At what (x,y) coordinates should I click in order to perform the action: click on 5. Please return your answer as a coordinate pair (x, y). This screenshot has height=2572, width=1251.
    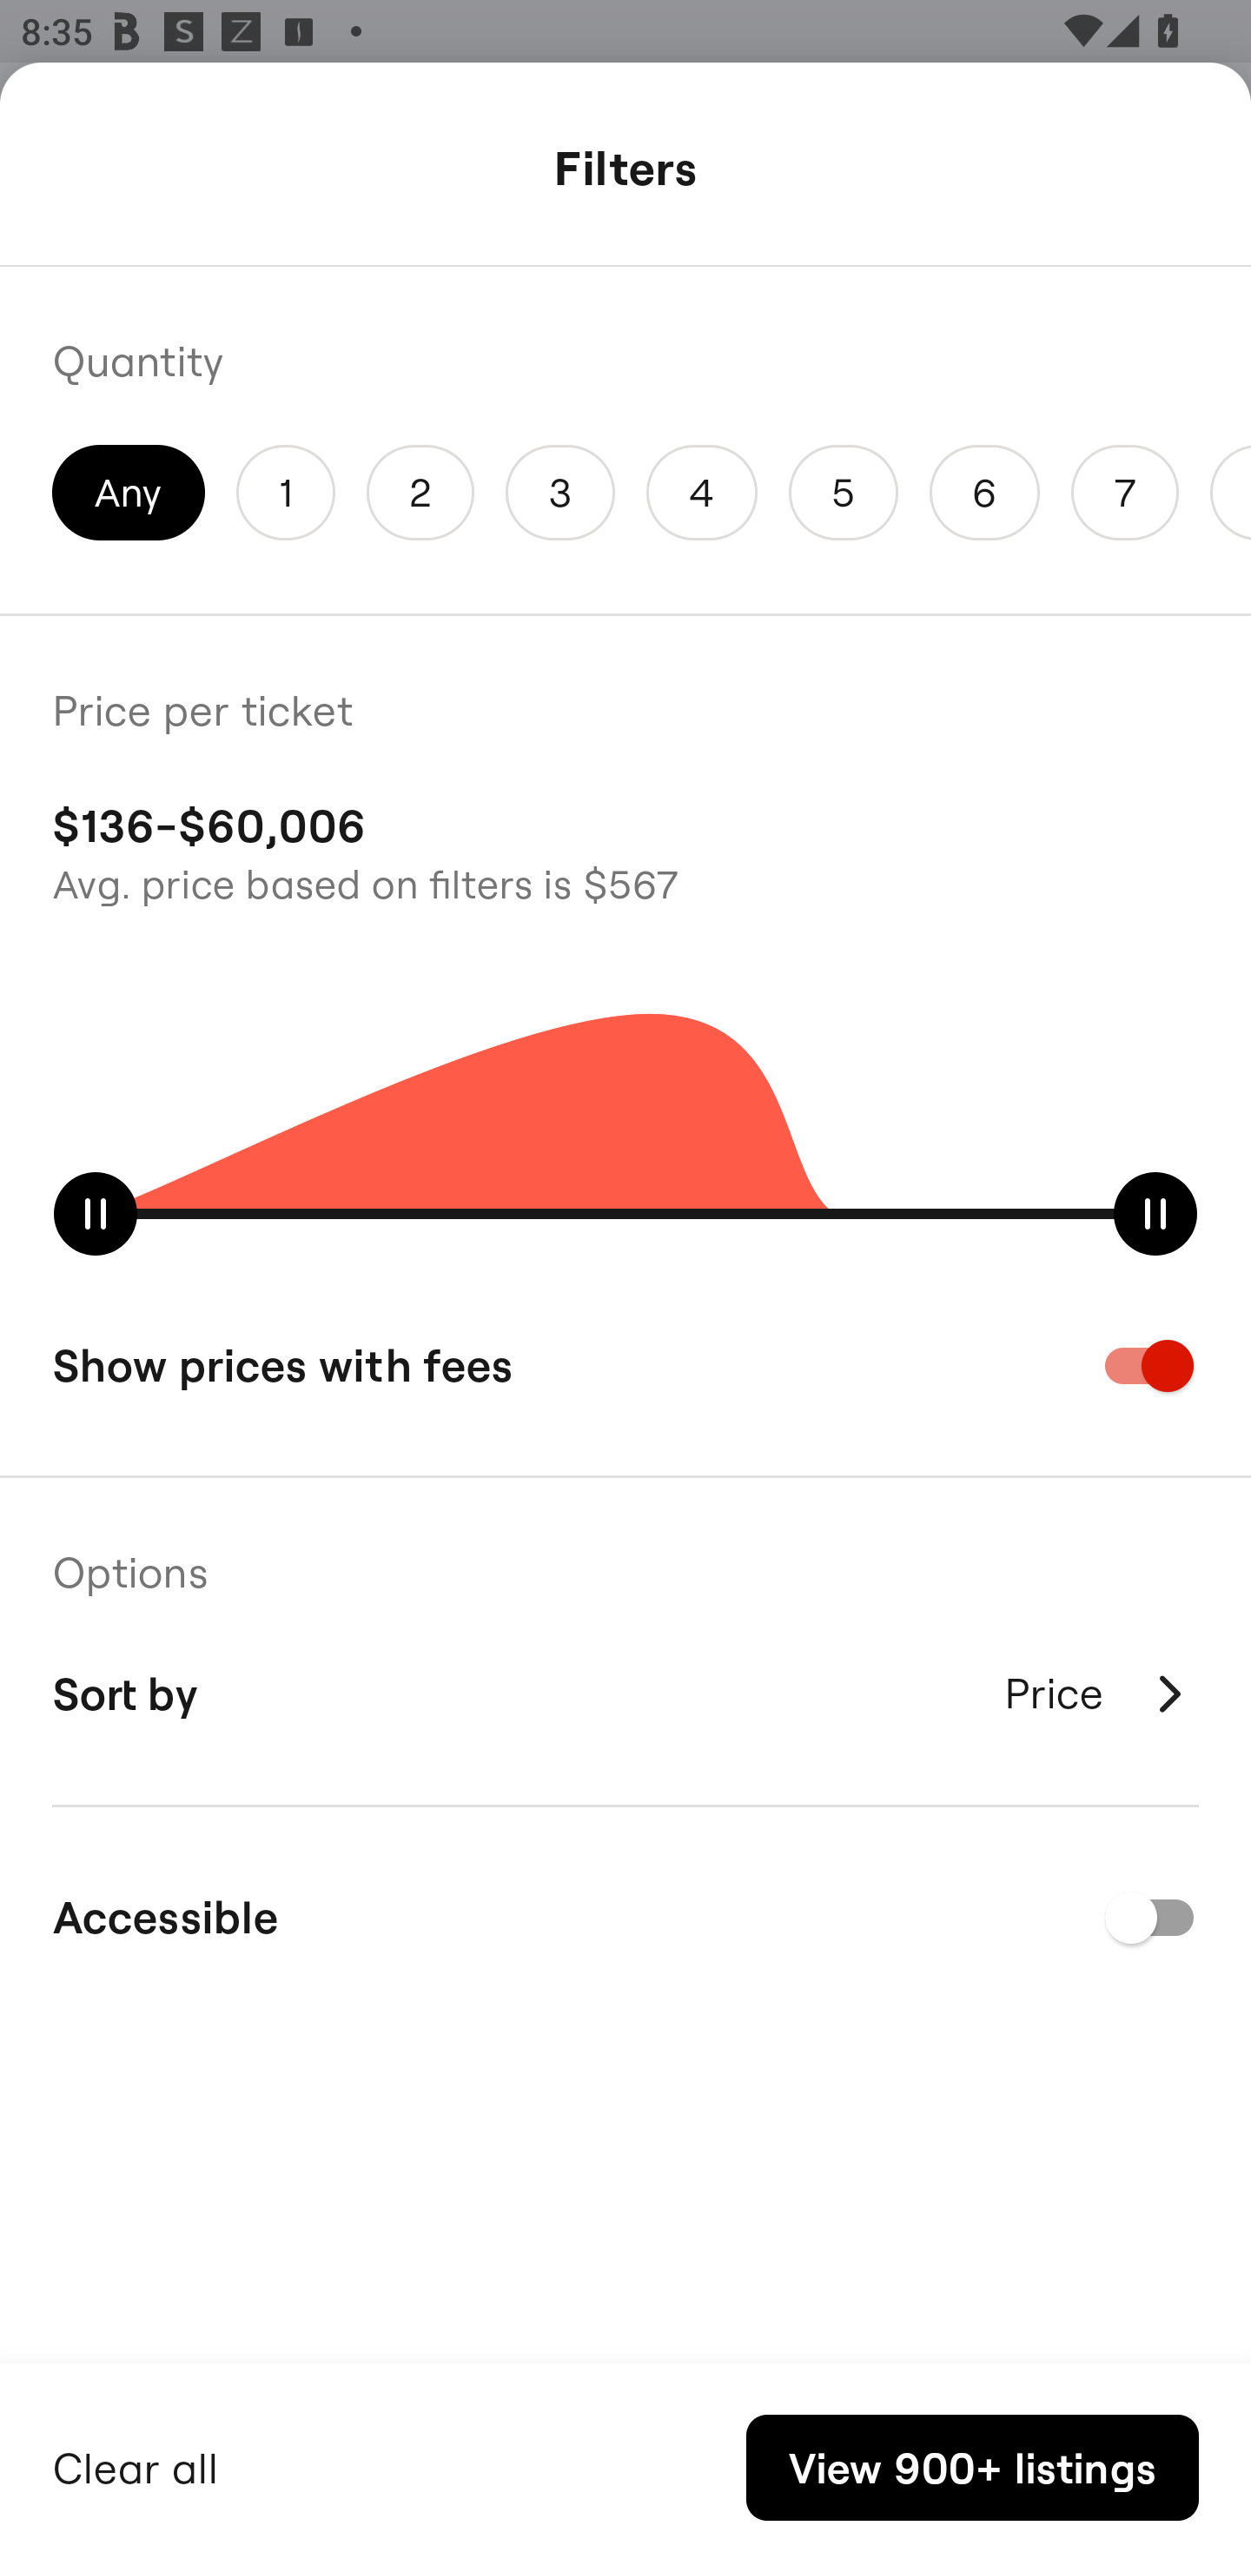
    Looking at the image, I should click on (843, 492).